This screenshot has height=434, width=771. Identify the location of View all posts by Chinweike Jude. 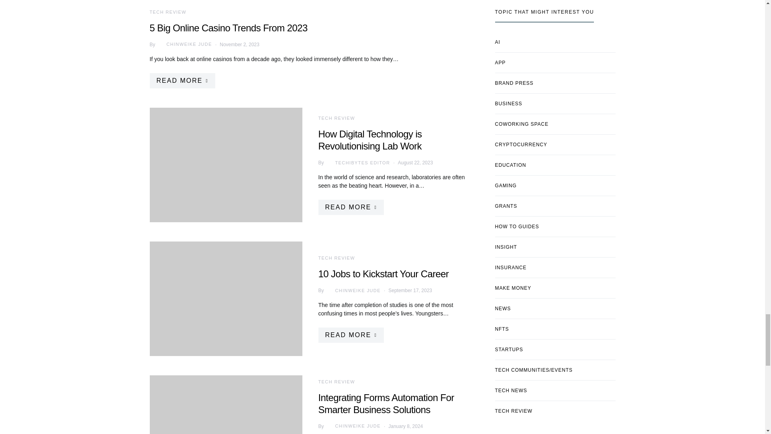
(352, 426).